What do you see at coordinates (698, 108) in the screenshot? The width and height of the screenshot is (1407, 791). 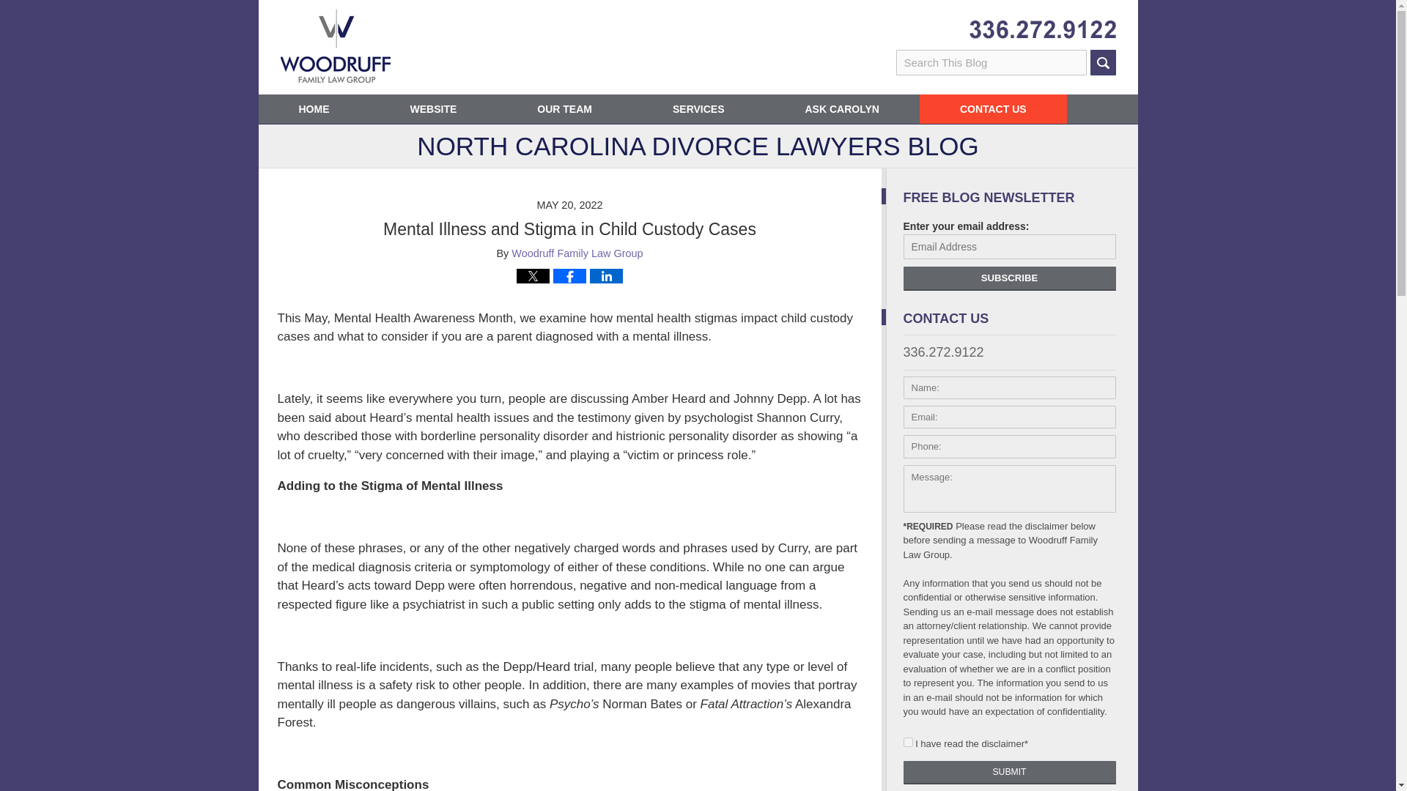 I see `SERVICES` at bounding box center [698, 108].